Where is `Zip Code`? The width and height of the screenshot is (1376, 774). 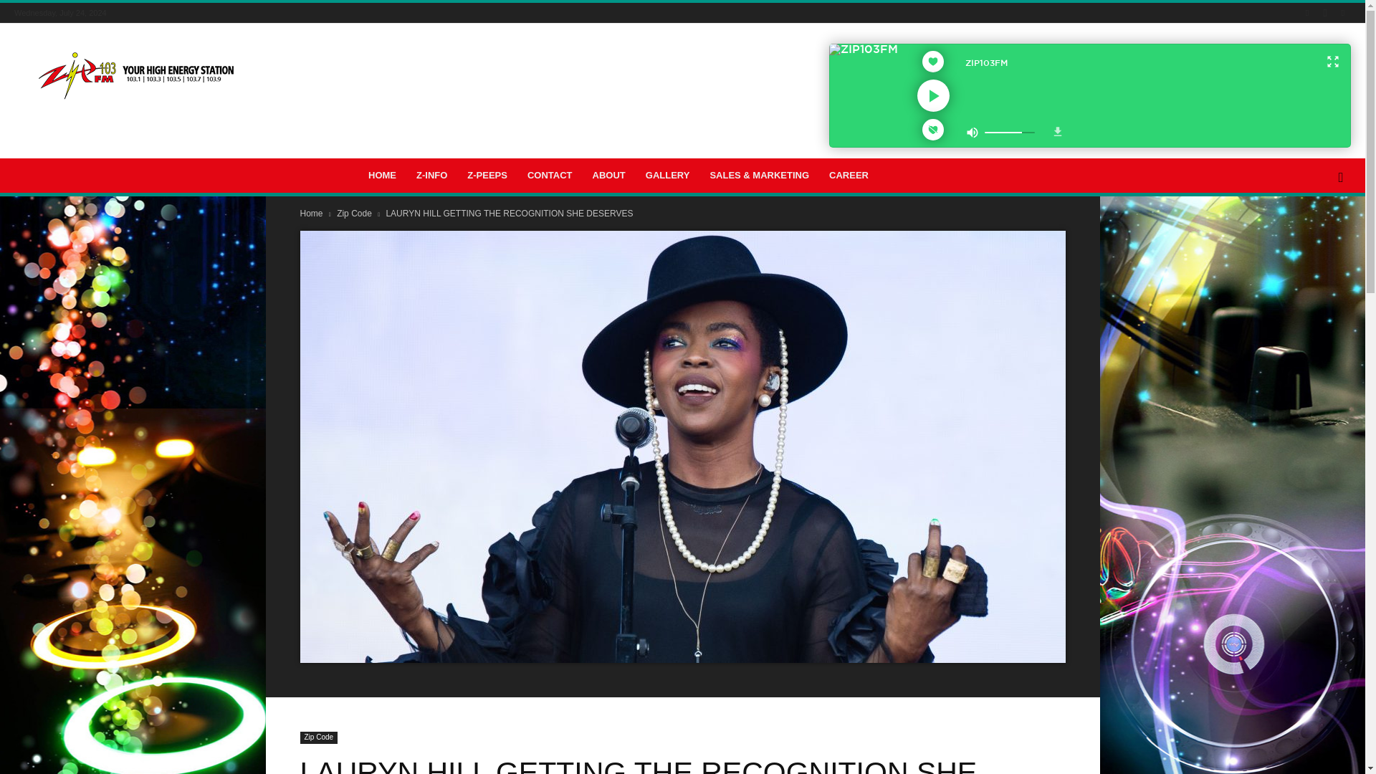
Zip Code is located at coordinates (355, 213).